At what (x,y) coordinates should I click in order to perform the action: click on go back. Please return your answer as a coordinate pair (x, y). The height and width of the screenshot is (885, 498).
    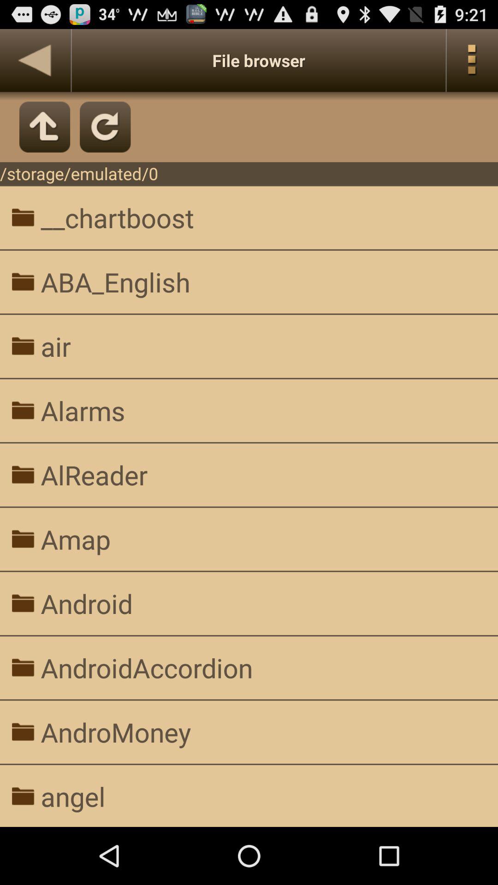
    Looking at the image, I should click on (35, 60).